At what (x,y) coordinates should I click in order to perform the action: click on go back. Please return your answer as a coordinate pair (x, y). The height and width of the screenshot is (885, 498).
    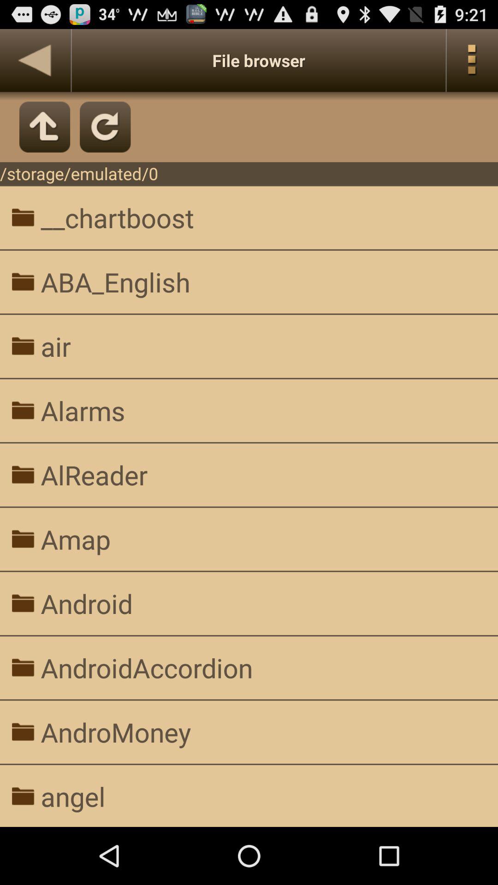
    Looking at the image, I should click on (35, 60).